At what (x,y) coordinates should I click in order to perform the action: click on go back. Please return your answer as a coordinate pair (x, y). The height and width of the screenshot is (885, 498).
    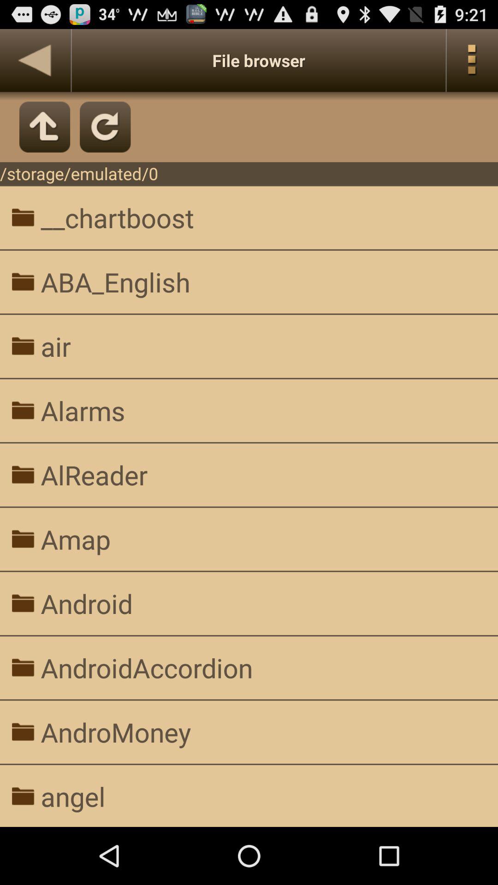
    Looking at the image, I should click on (35, 60).